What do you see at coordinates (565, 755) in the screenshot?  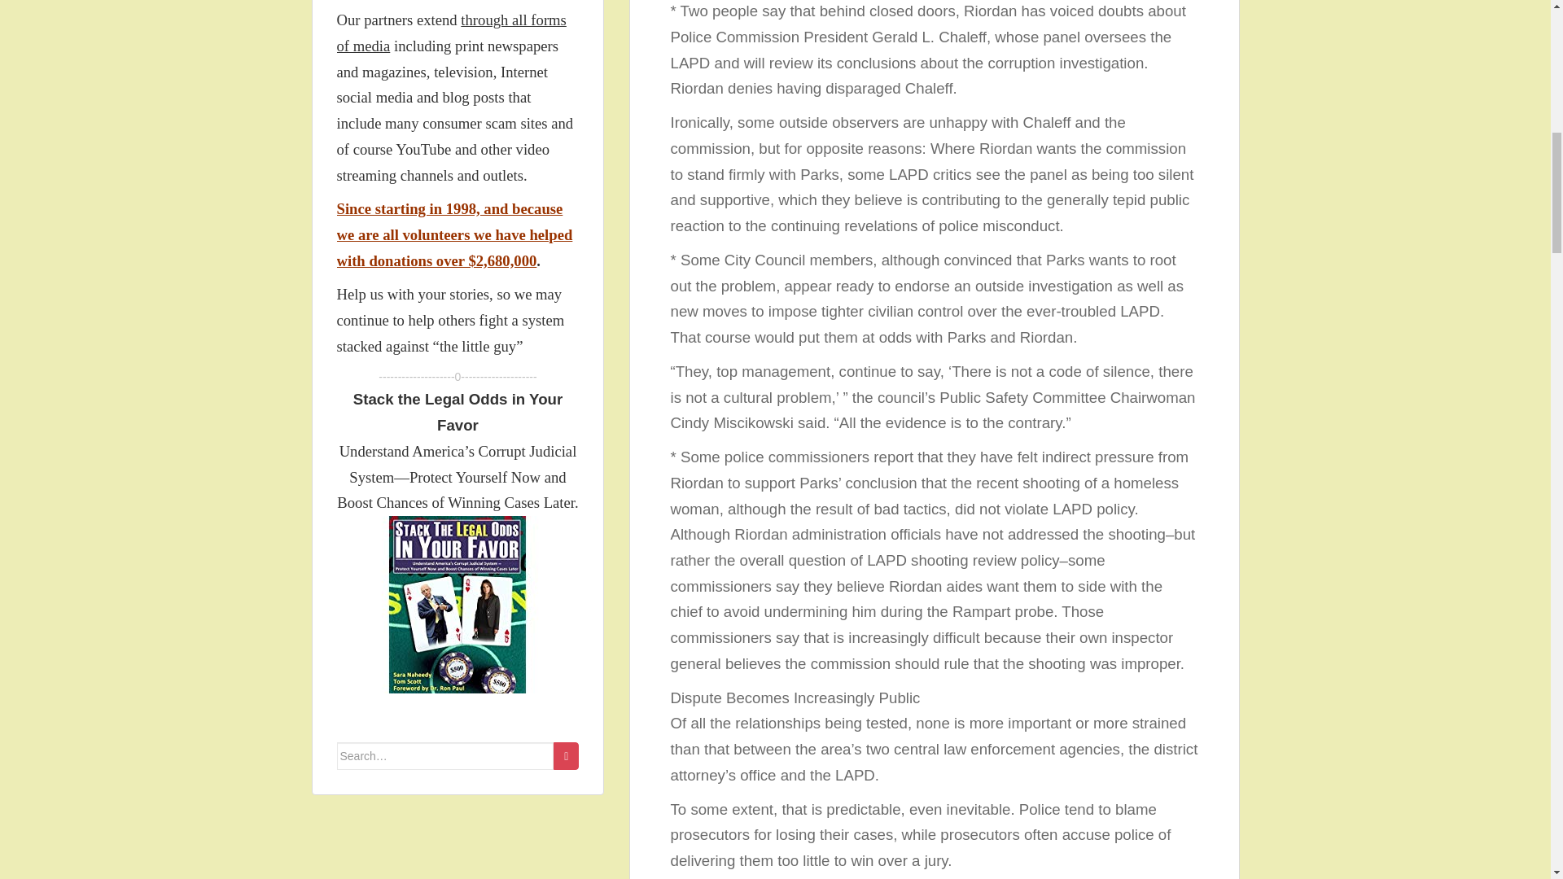 I see `Search` at bounding box center [565, 755].